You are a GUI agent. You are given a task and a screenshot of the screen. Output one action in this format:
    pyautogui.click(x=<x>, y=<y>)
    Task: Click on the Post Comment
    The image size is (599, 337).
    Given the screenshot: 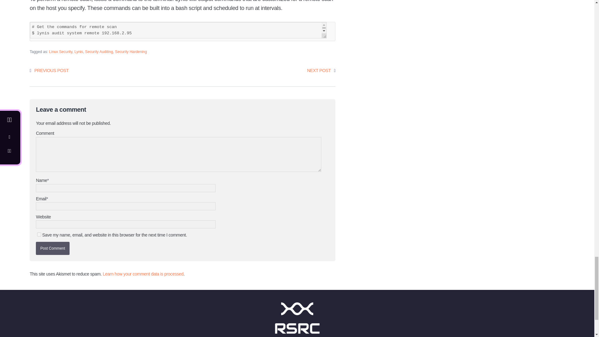 What is the action you would take?
    pyautogui.click(x=52, y=248)
    